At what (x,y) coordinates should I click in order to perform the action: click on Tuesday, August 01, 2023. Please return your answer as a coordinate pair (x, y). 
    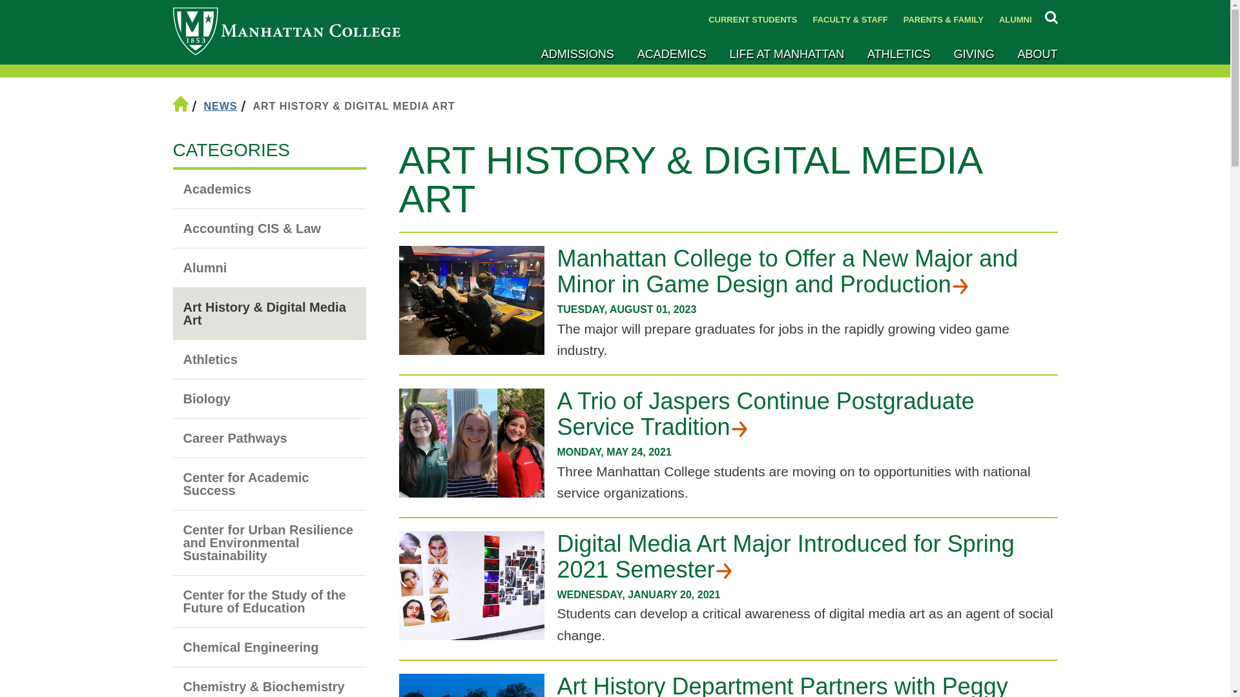
    Looking at the image, I should click on (807, 309).